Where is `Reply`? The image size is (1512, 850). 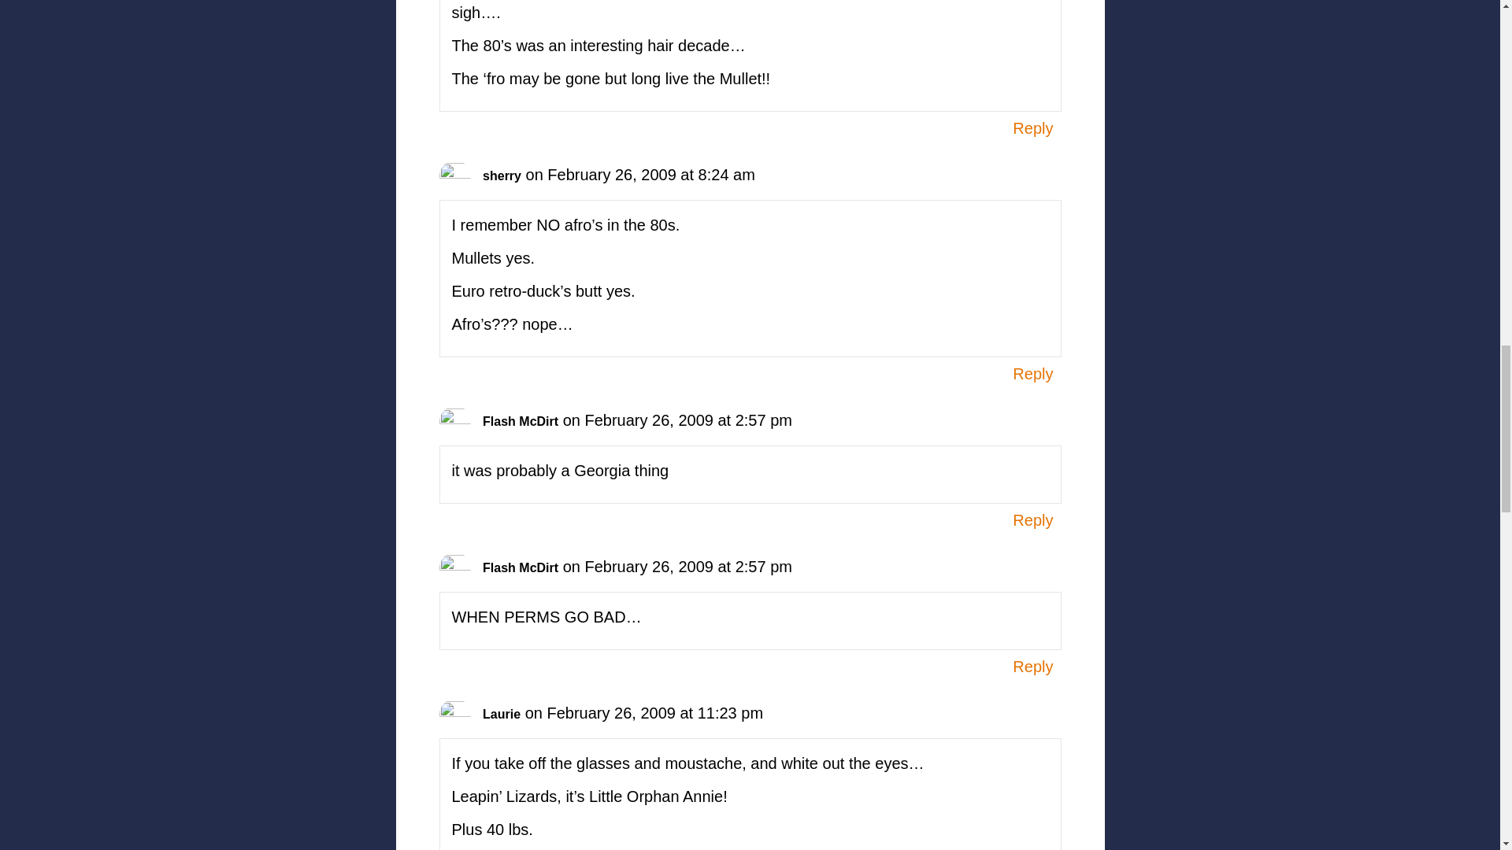 Reply is located at coordinates (1032, 519).